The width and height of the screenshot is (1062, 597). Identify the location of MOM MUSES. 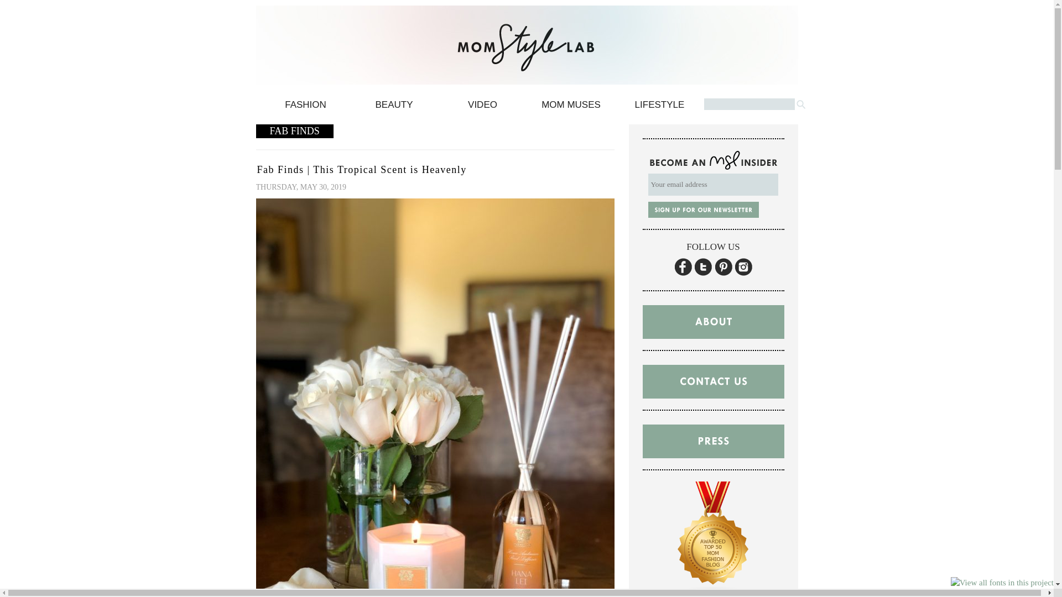
(571, 107).